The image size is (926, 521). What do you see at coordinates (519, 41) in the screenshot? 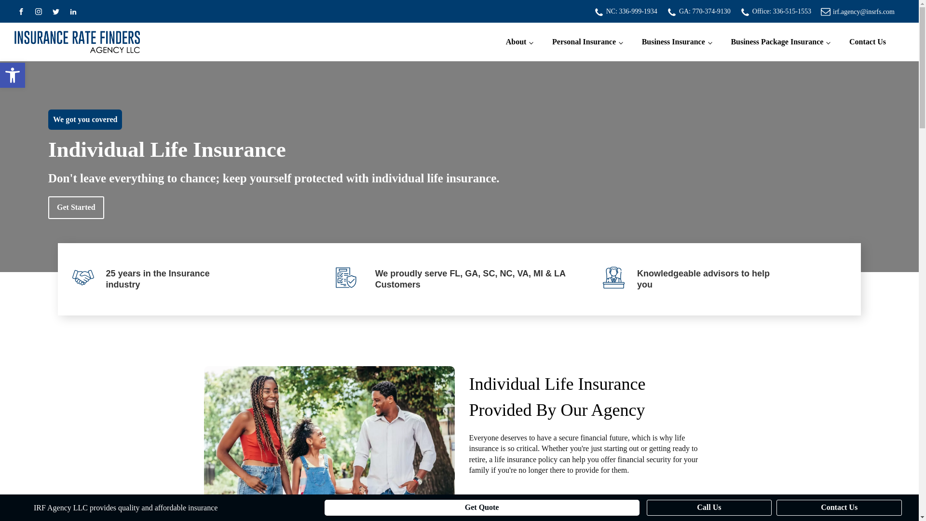
I see `About` at bounding box center [519, 41].